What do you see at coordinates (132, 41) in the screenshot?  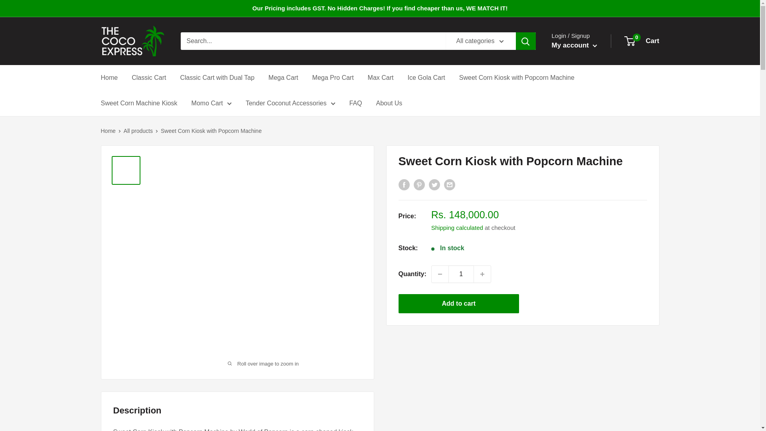 I see `The Coco Express` at bounding box center [132, 41].